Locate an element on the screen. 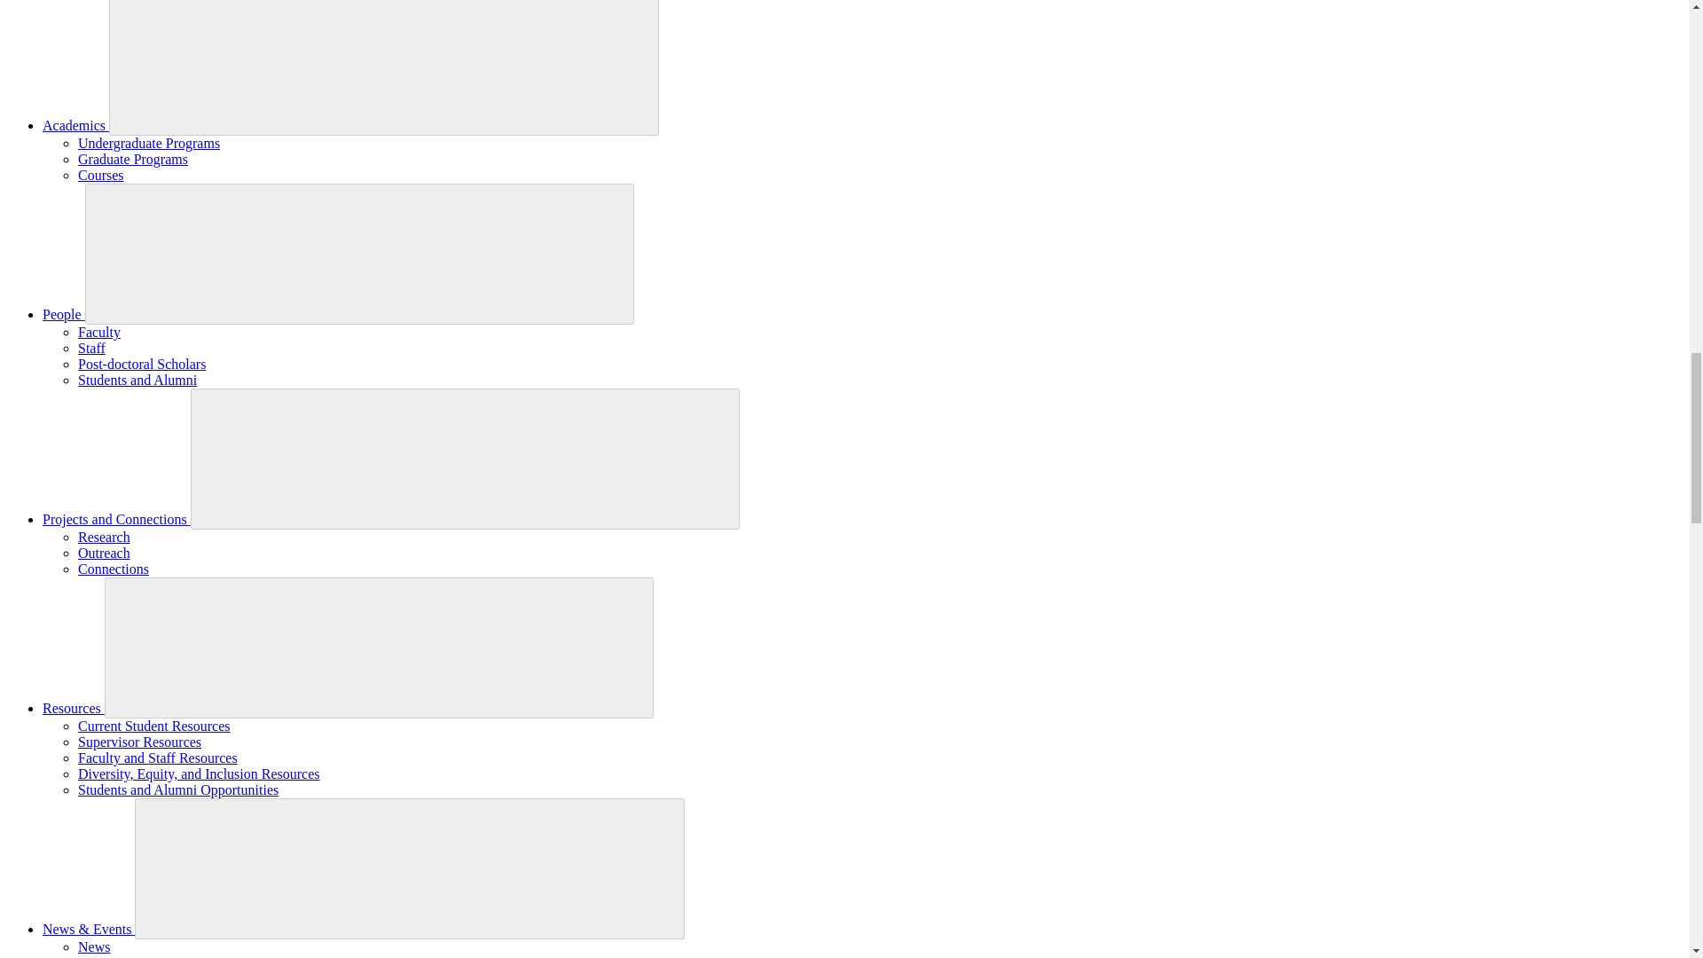  Undergraduate Programs is located at coordinates (149, 143).